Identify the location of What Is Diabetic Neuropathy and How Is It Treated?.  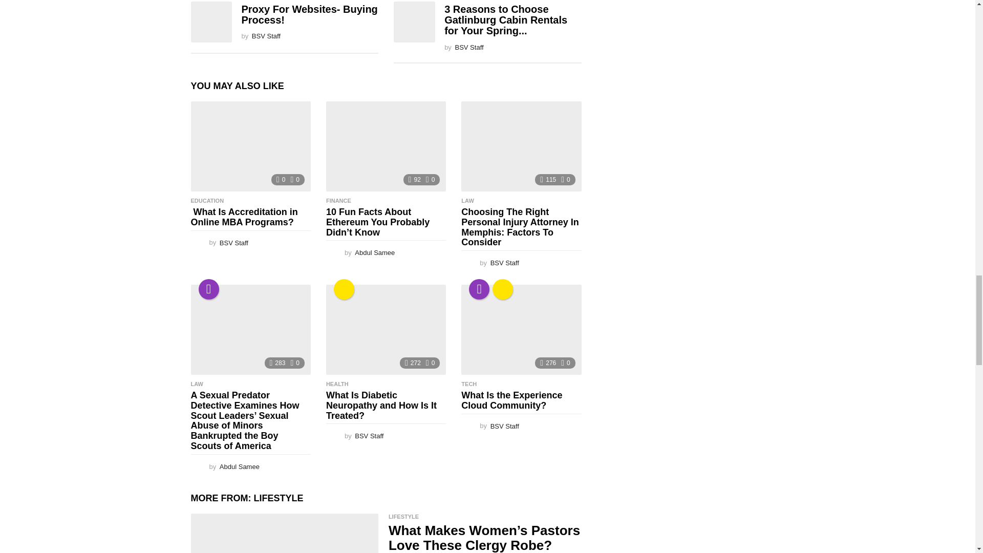
(386, 330).